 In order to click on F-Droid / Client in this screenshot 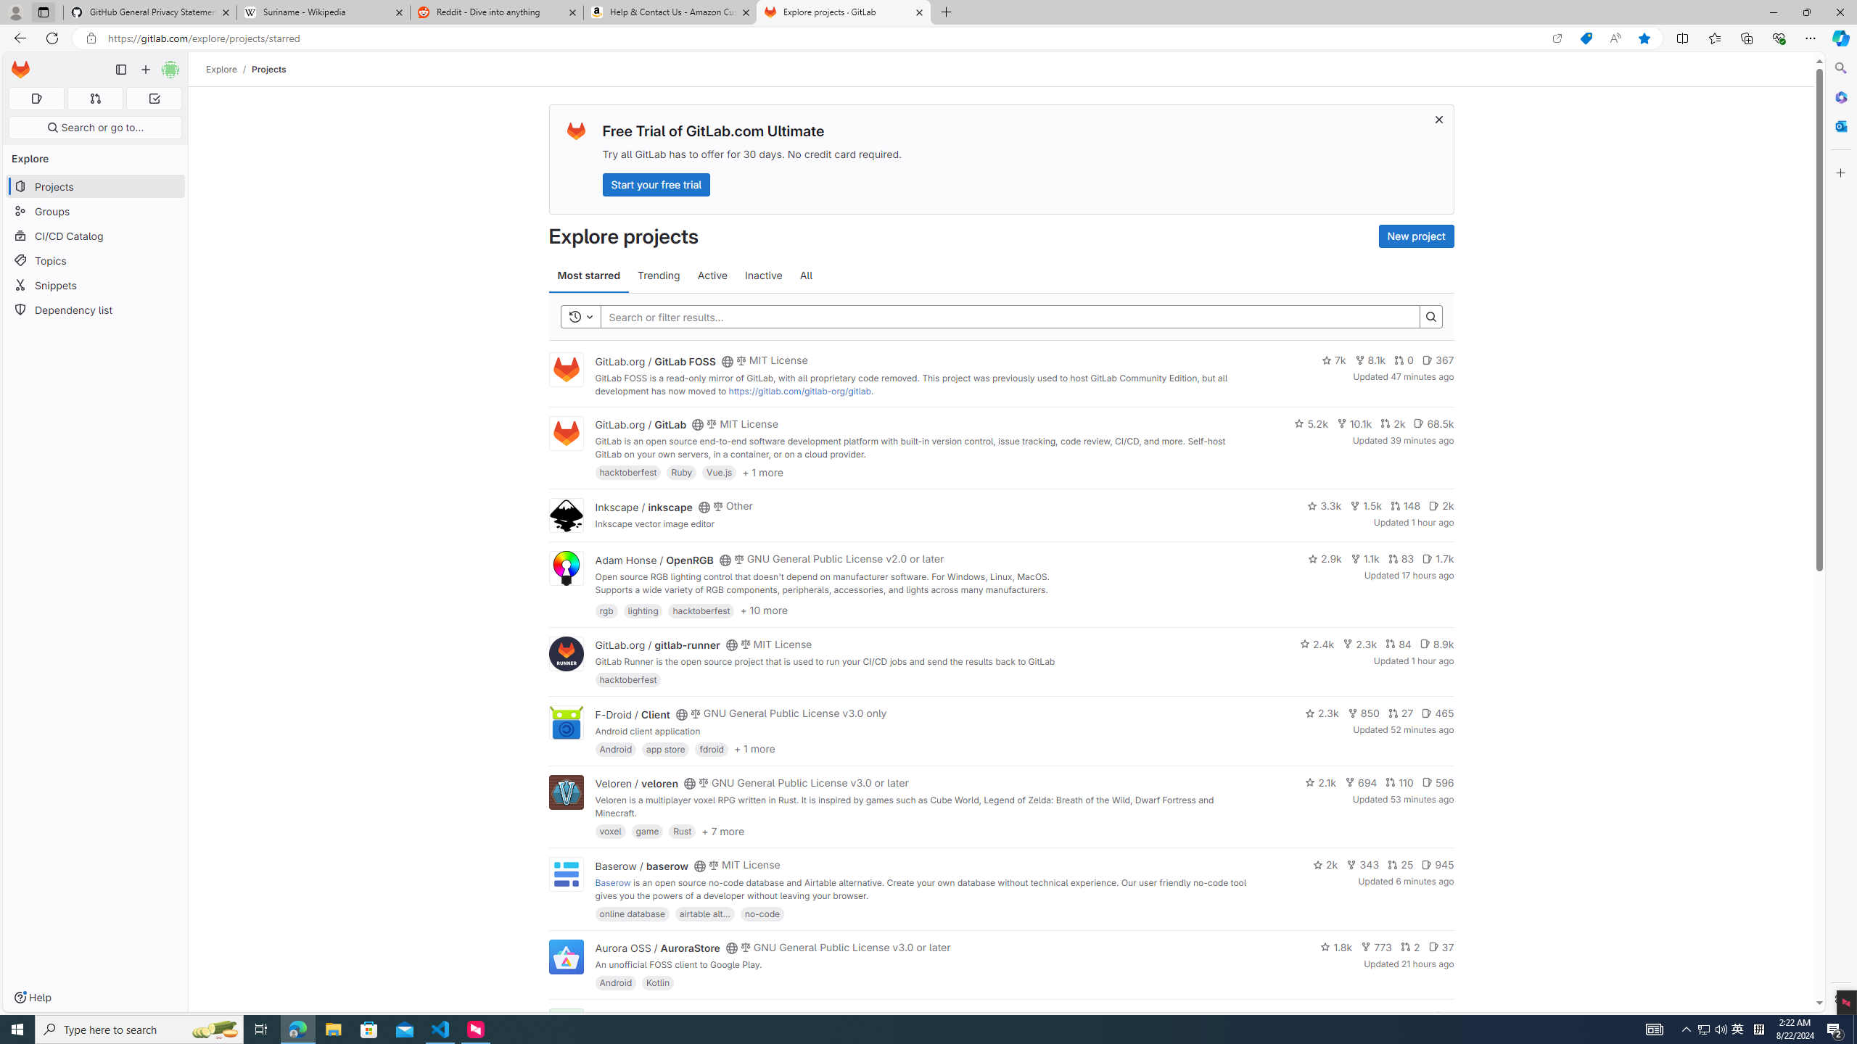, I will do `click(633, 713)`.